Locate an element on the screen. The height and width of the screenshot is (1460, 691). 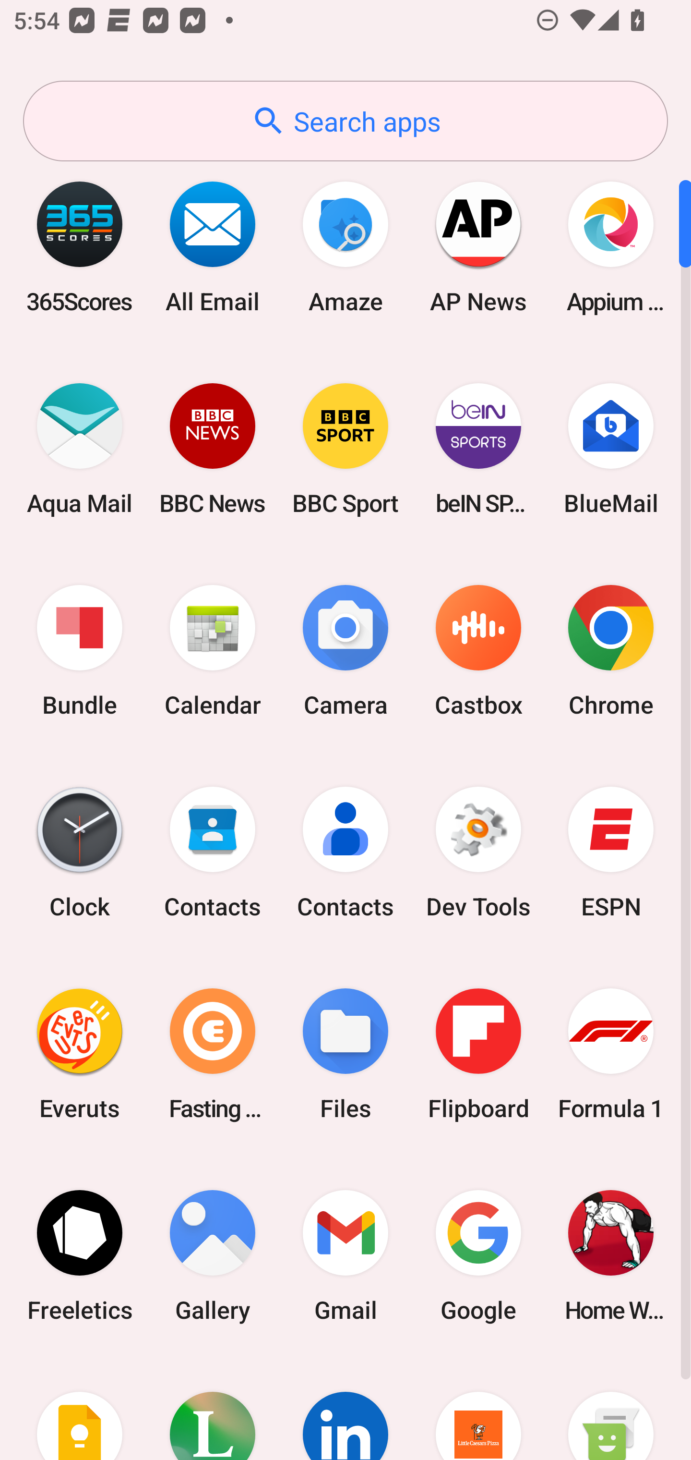
Appium Settings is located at coordinates (611, 247).